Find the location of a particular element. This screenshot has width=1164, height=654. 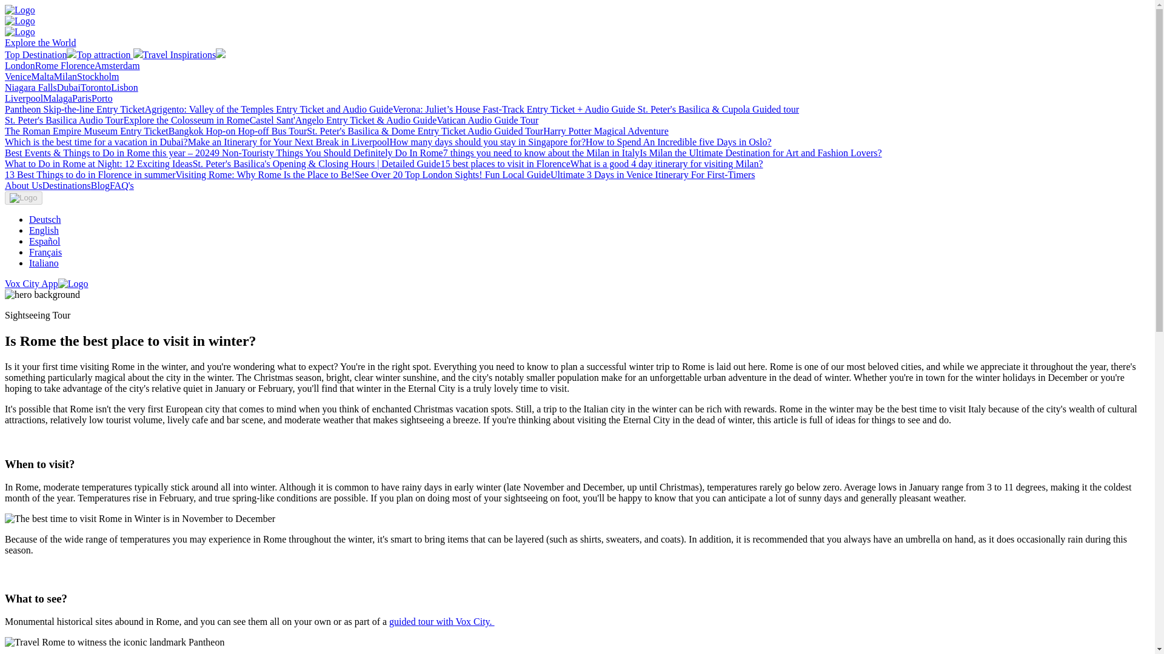

Pantheon Skip-the-line Entry Ticket is located at coordinates (74, 109).